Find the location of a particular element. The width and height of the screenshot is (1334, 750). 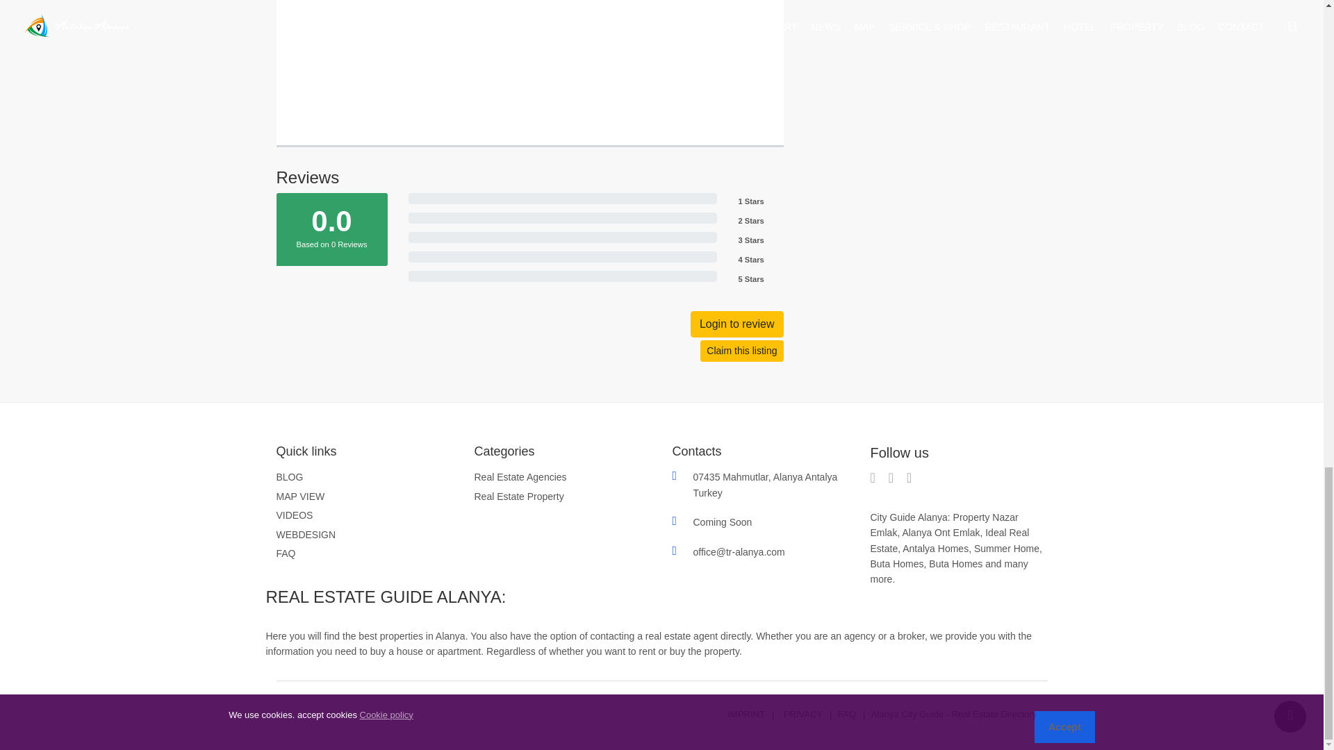

MAP VIEW is located at coordinates (300, 496).